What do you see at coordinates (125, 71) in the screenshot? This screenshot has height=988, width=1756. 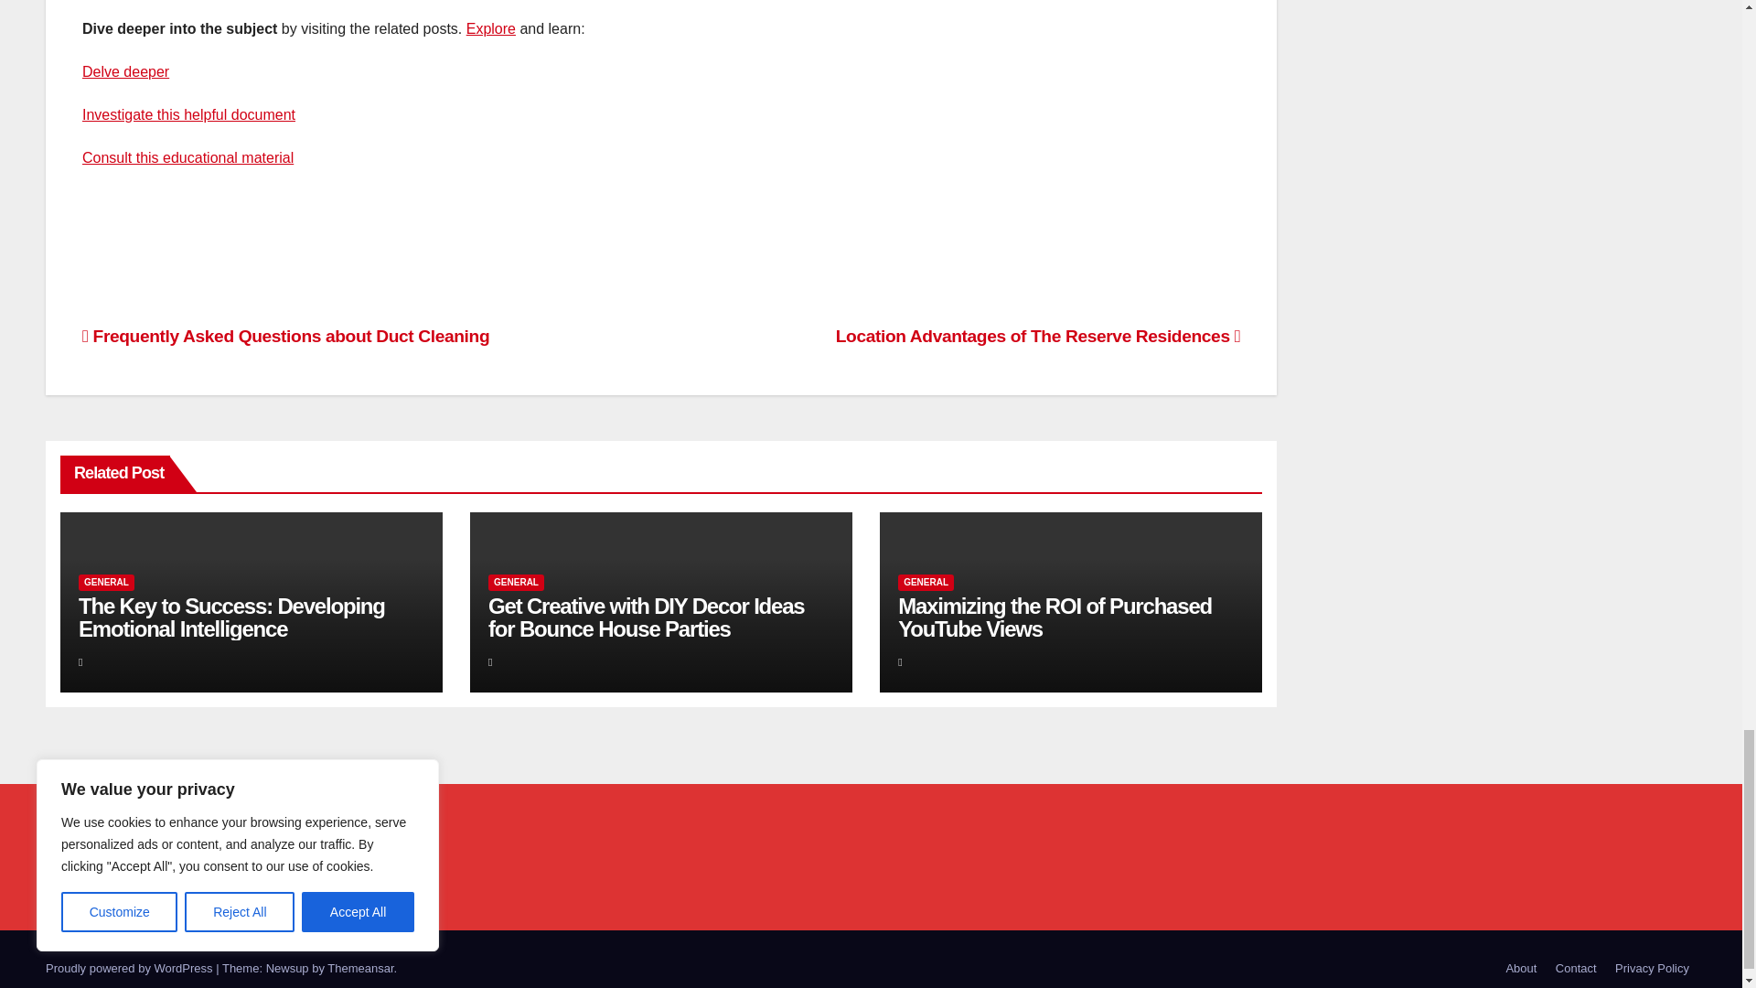 I see `Delve deeper` at bounding box center [125, 71].